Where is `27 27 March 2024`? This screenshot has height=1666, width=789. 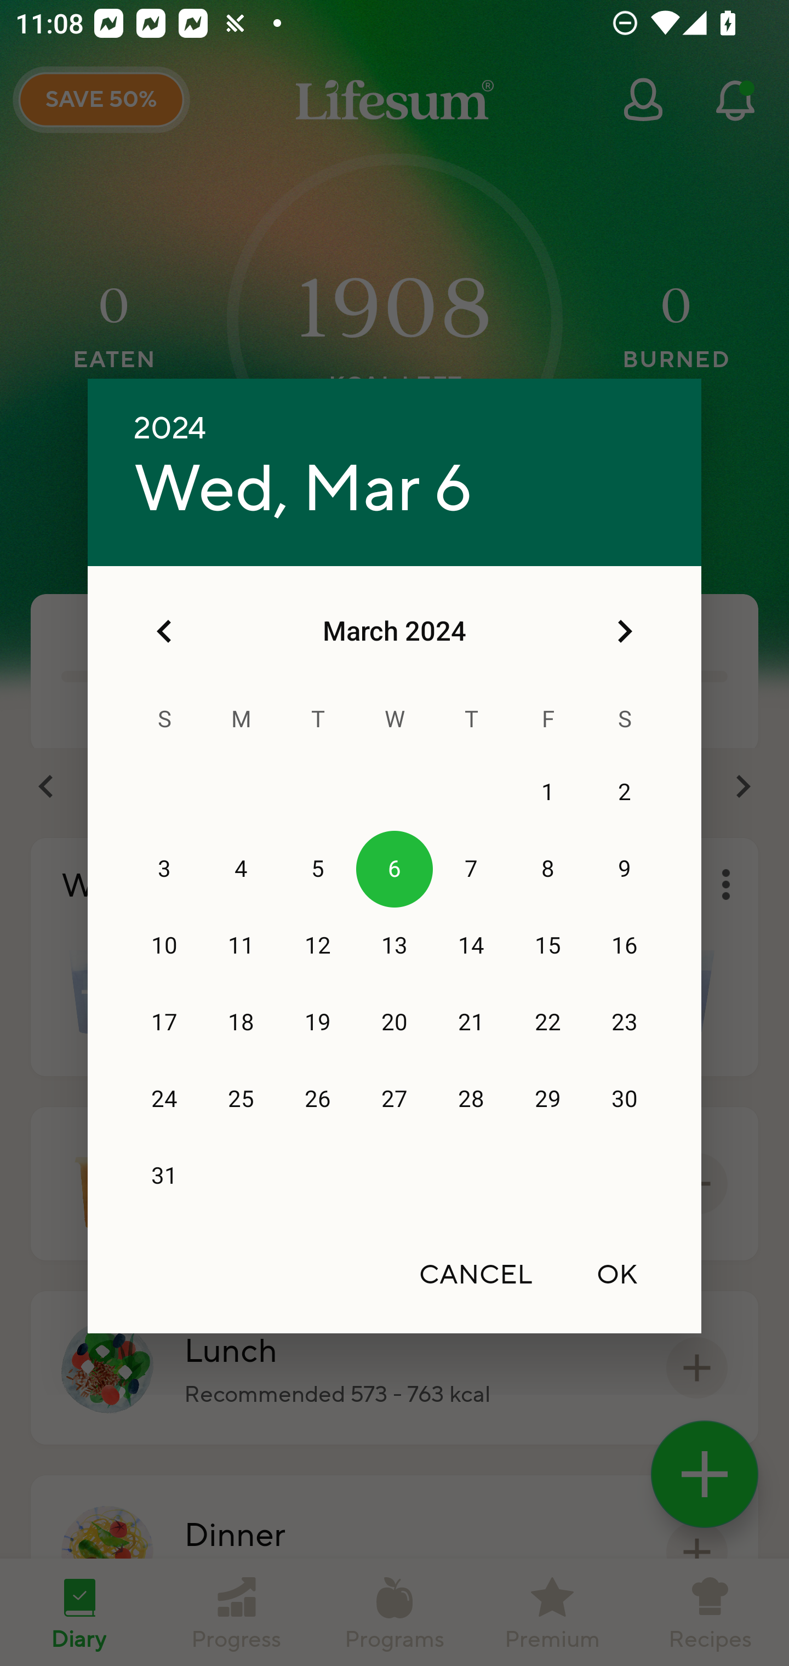 27 27 March 2024 is located at coordinates (395, 1099).